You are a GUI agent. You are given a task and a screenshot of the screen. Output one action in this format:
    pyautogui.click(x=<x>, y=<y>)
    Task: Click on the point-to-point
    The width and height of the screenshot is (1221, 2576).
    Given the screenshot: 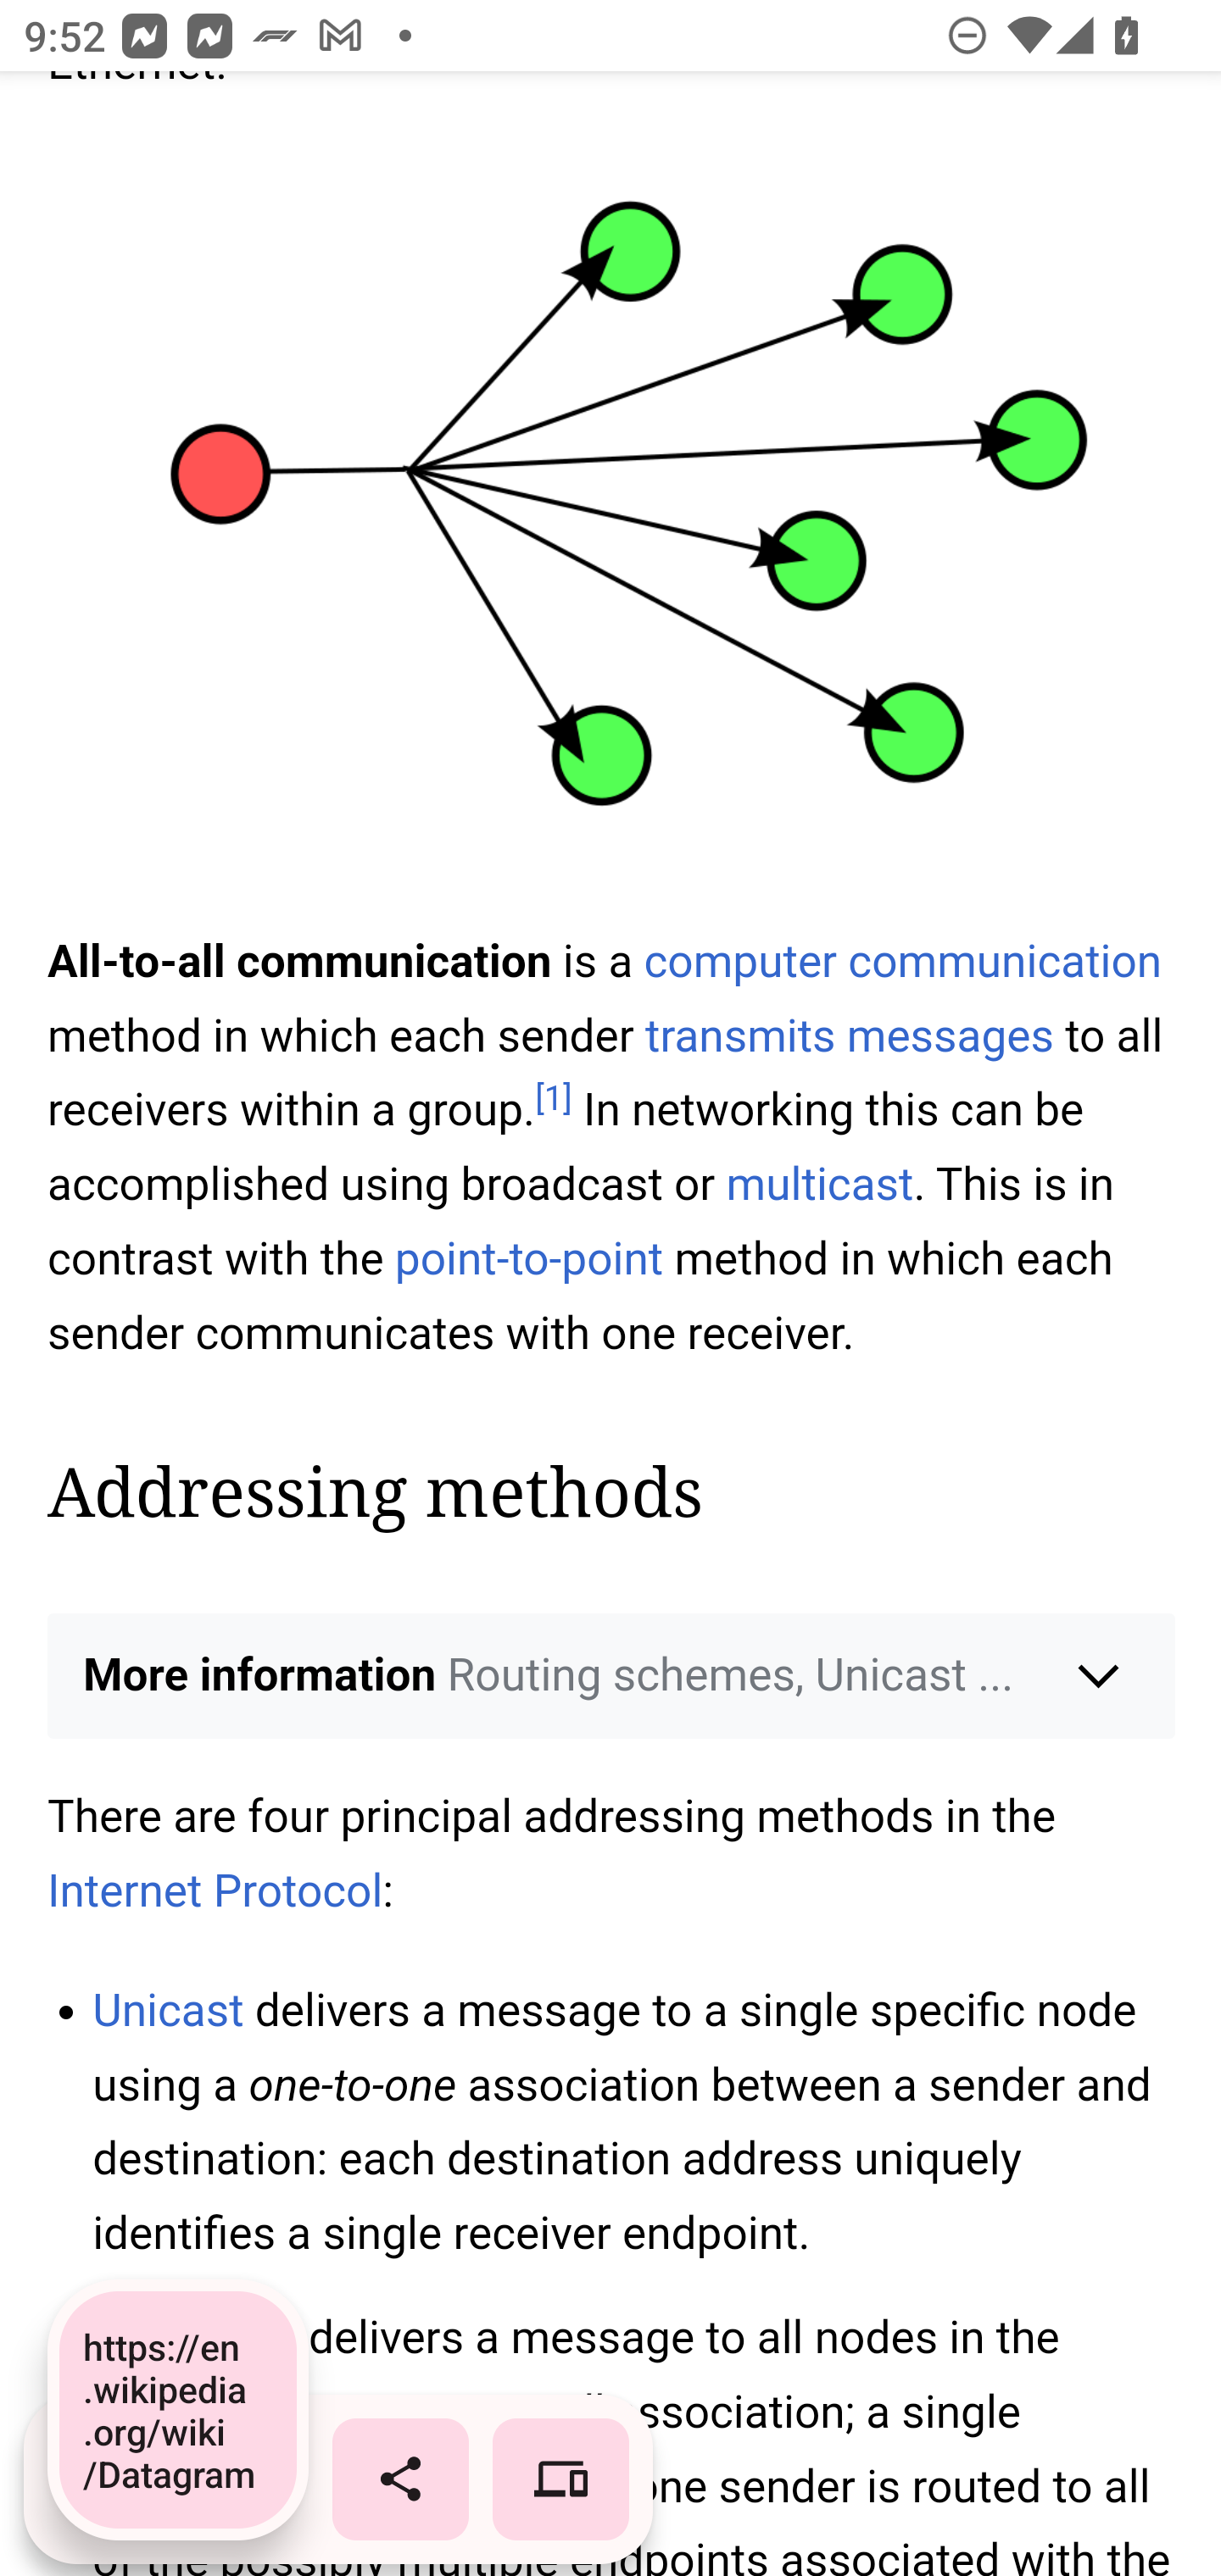 What is the action you would take?
    pyautogui.click(x=527, y=1263)
    